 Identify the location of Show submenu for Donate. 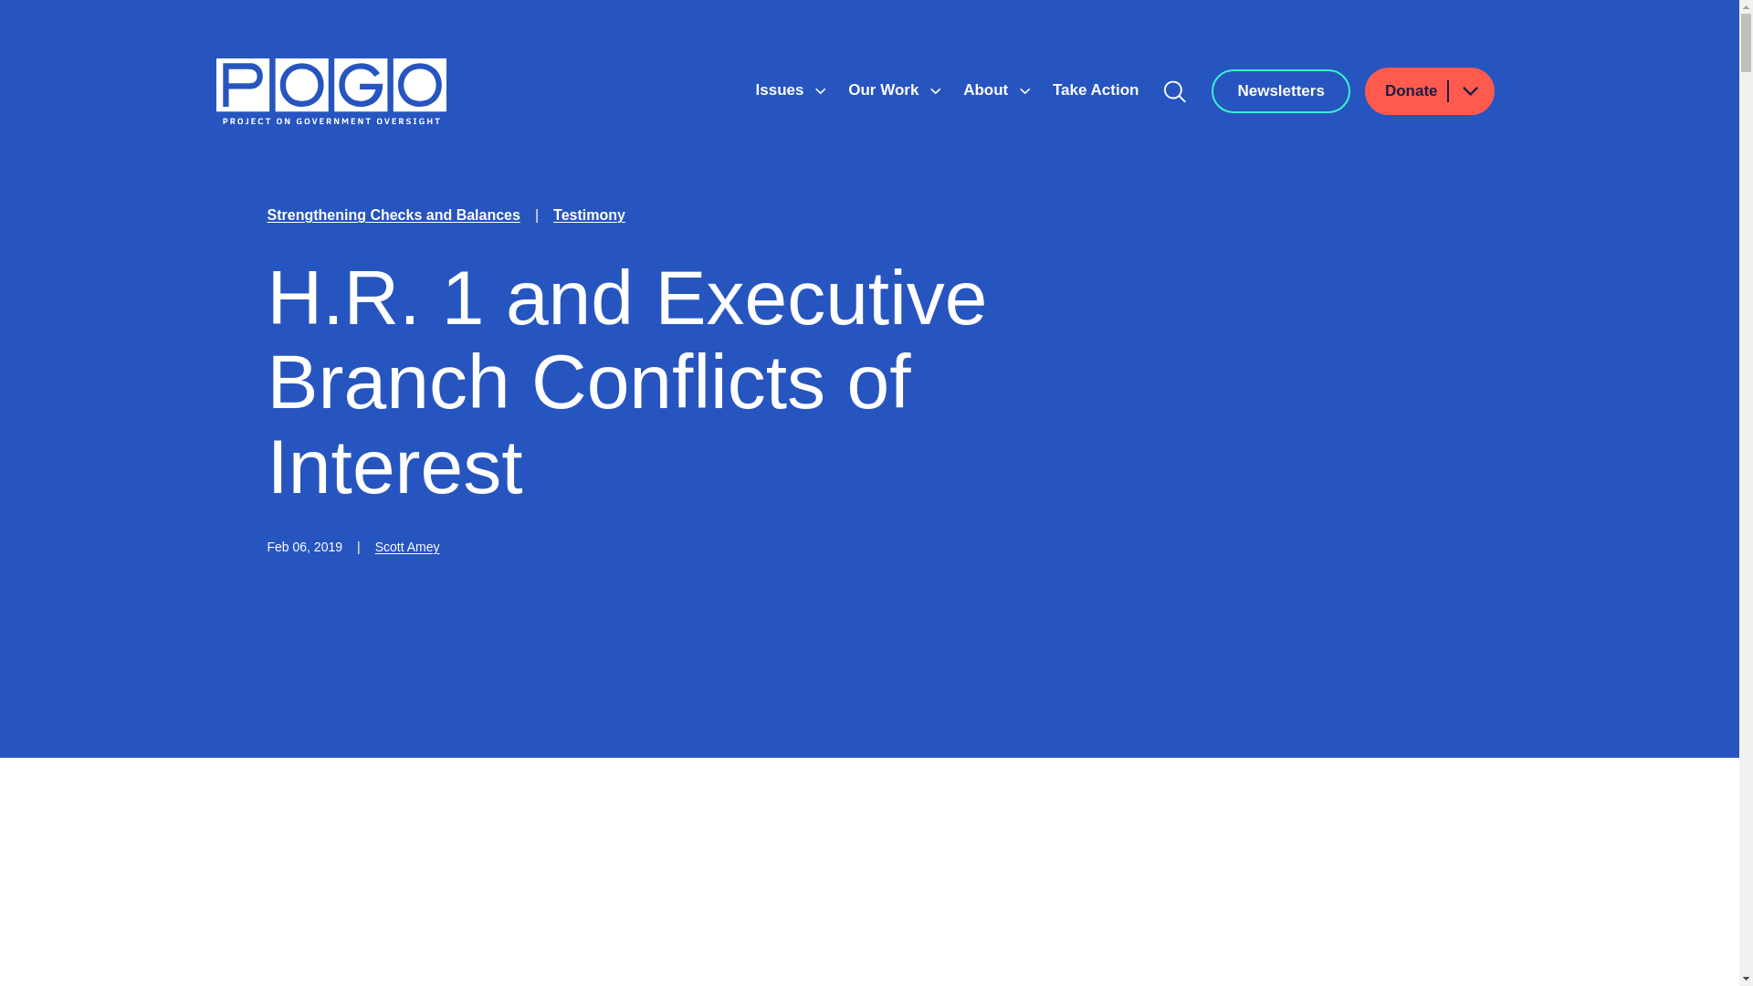
(1469, 91).